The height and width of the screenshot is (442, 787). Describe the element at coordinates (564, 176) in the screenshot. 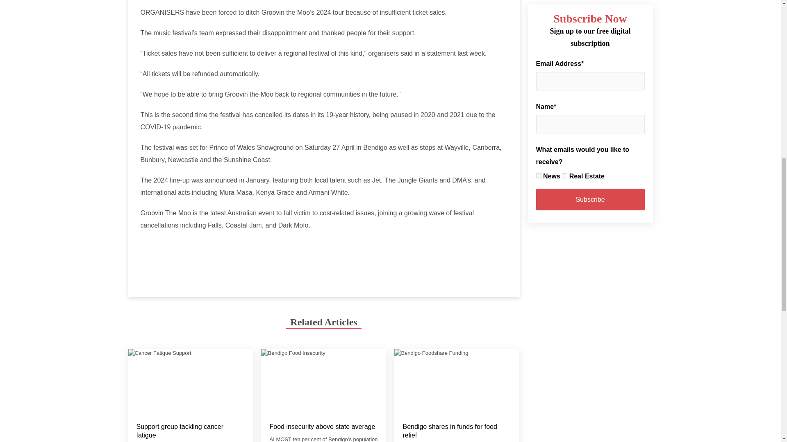

I see `ad97492dd2` at that location.